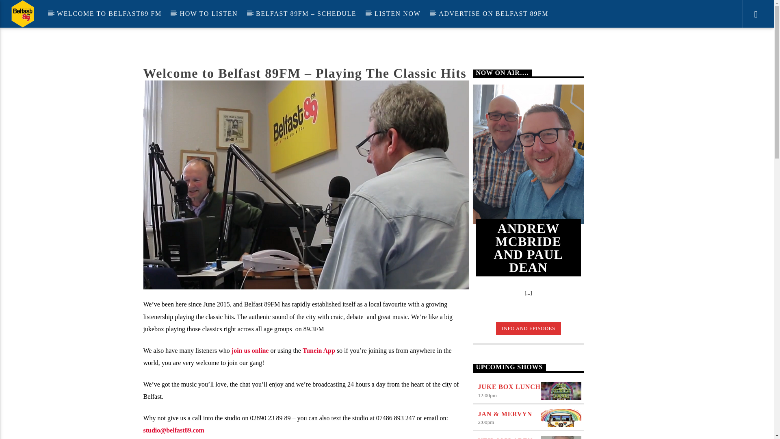  Describe the element at coordinates (528, 328) in the screenshot. I see `INFO AND EPISODES` at that location.